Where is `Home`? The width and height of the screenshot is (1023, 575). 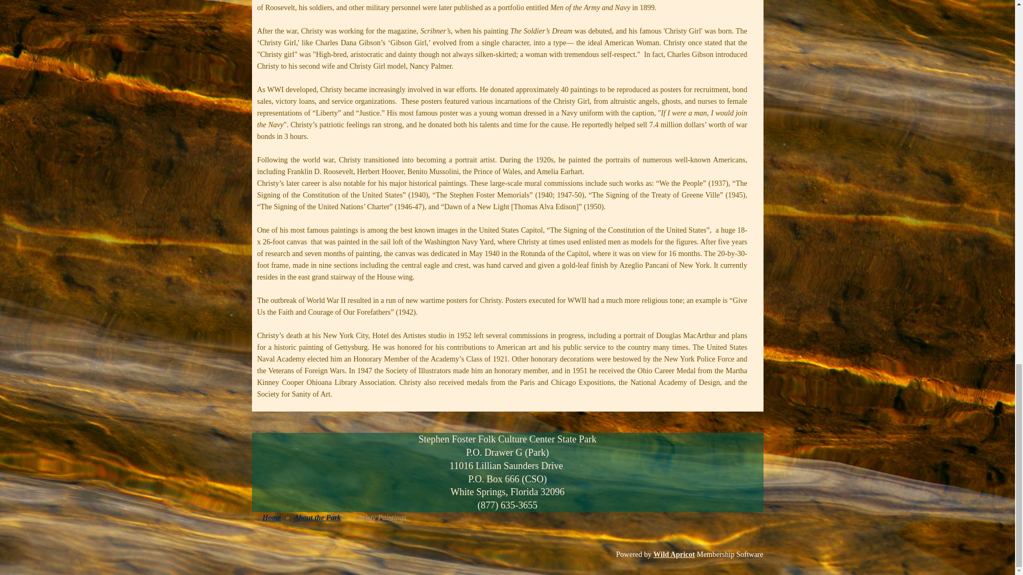 Home is located at coordinates (271, 517).